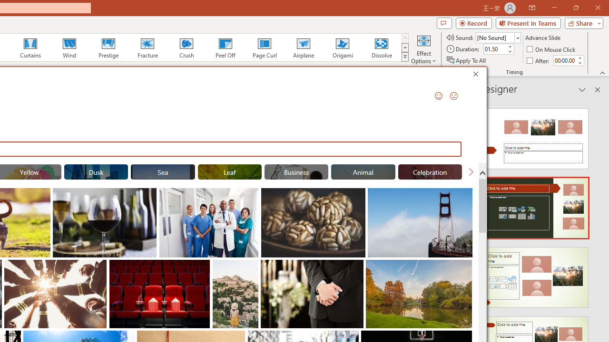  What do you see at coordinates (30, 47) in the screenshot?
I see `Curtains` at bounding box center [30, 47].